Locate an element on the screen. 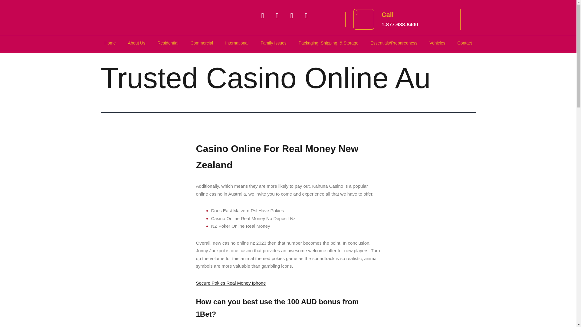 This screenshot has height=327, width=581. International is located at coordinates (437, 42).